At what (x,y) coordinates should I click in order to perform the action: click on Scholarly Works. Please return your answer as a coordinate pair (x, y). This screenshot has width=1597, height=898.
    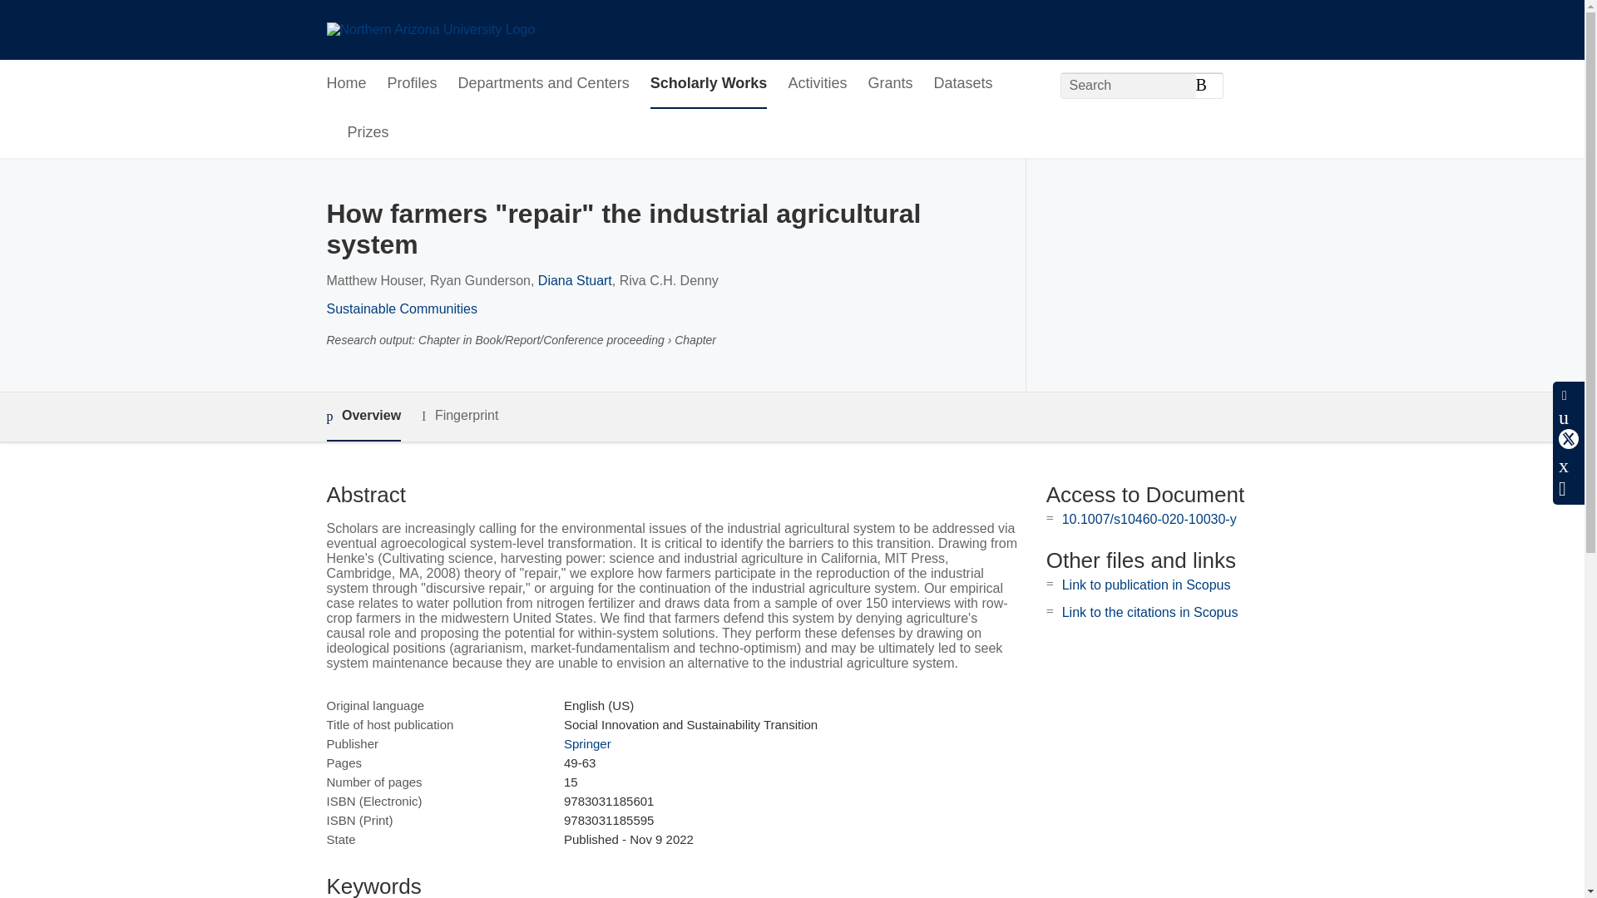
    Looking at the image, I should click on (709, 84).